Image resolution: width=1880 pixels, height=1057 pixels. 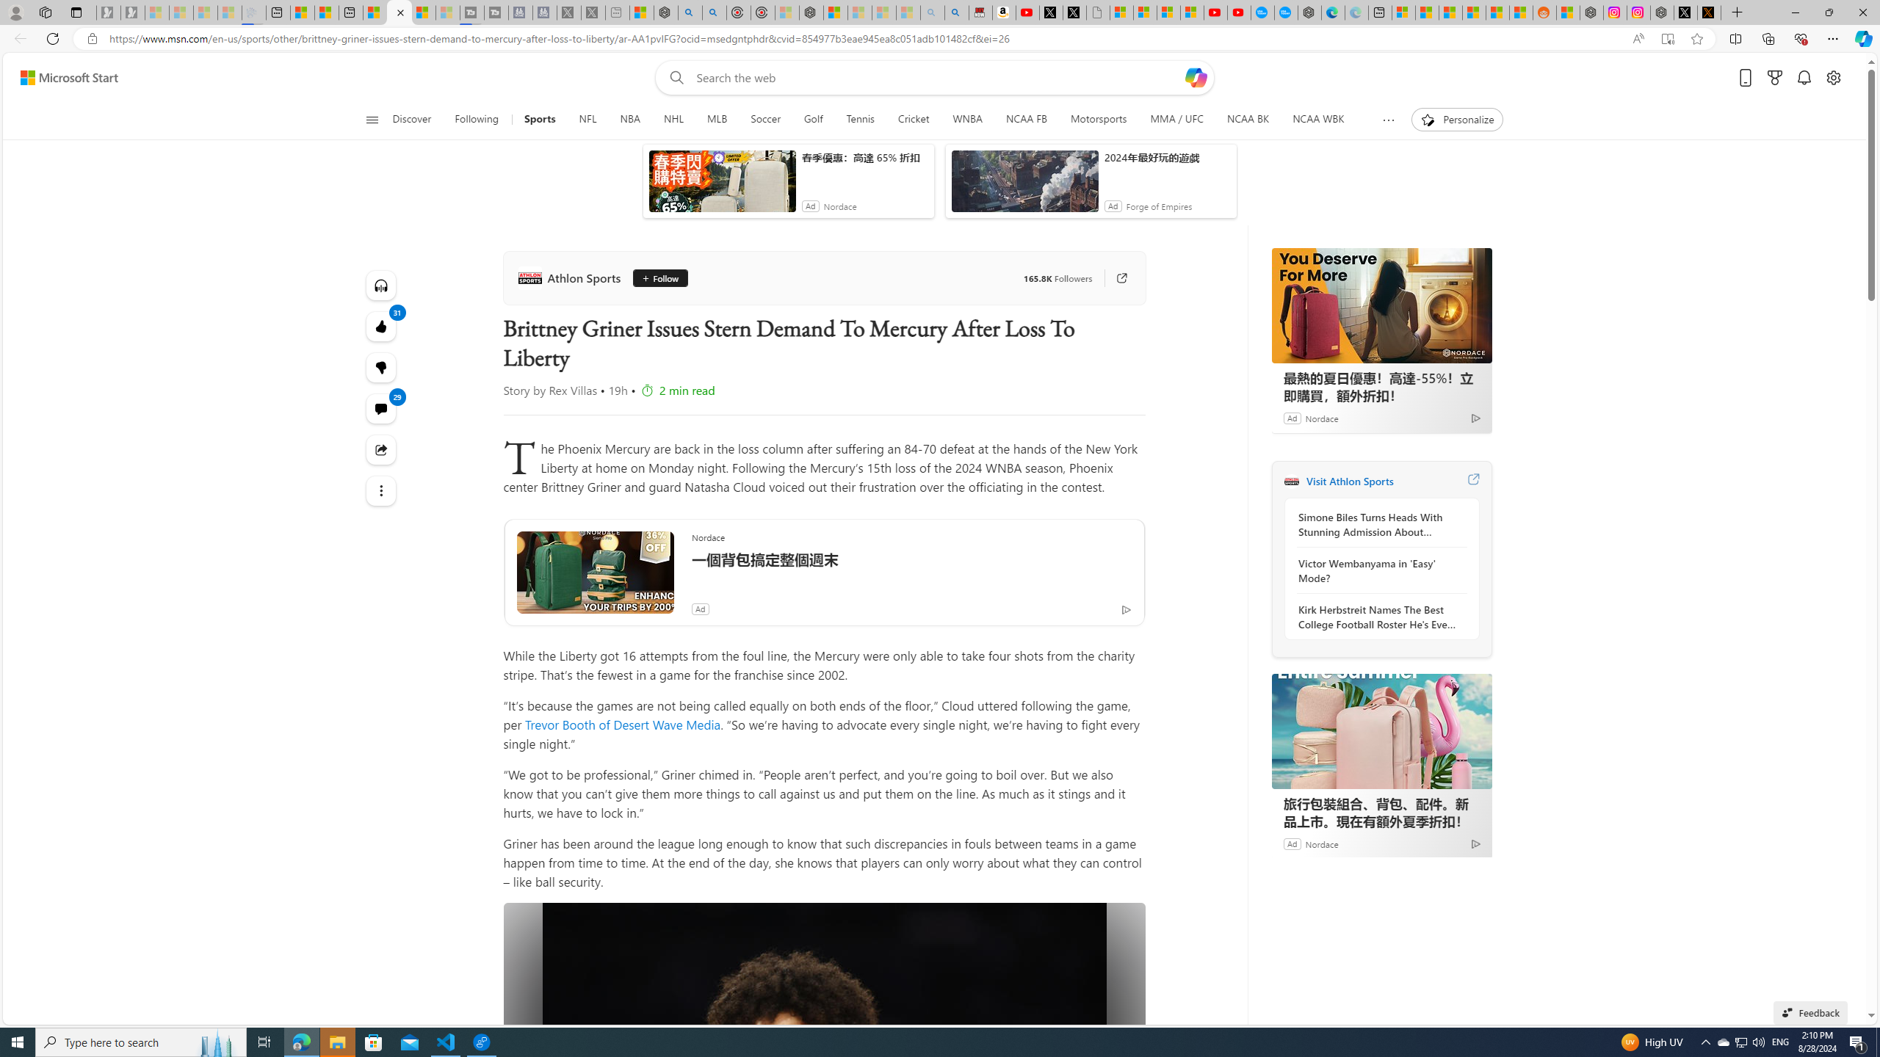 I want to click on Cricket, so click(x=914, y=120).